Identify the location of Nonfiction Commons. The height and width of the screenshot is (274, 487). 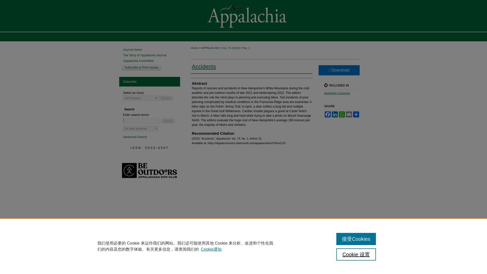
(337, 93).